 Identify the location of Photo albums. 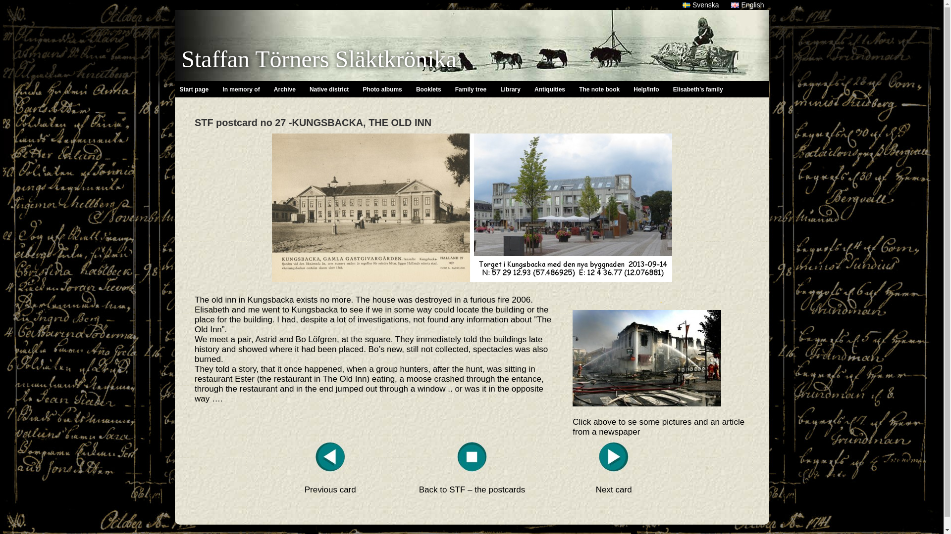
(382, 89).